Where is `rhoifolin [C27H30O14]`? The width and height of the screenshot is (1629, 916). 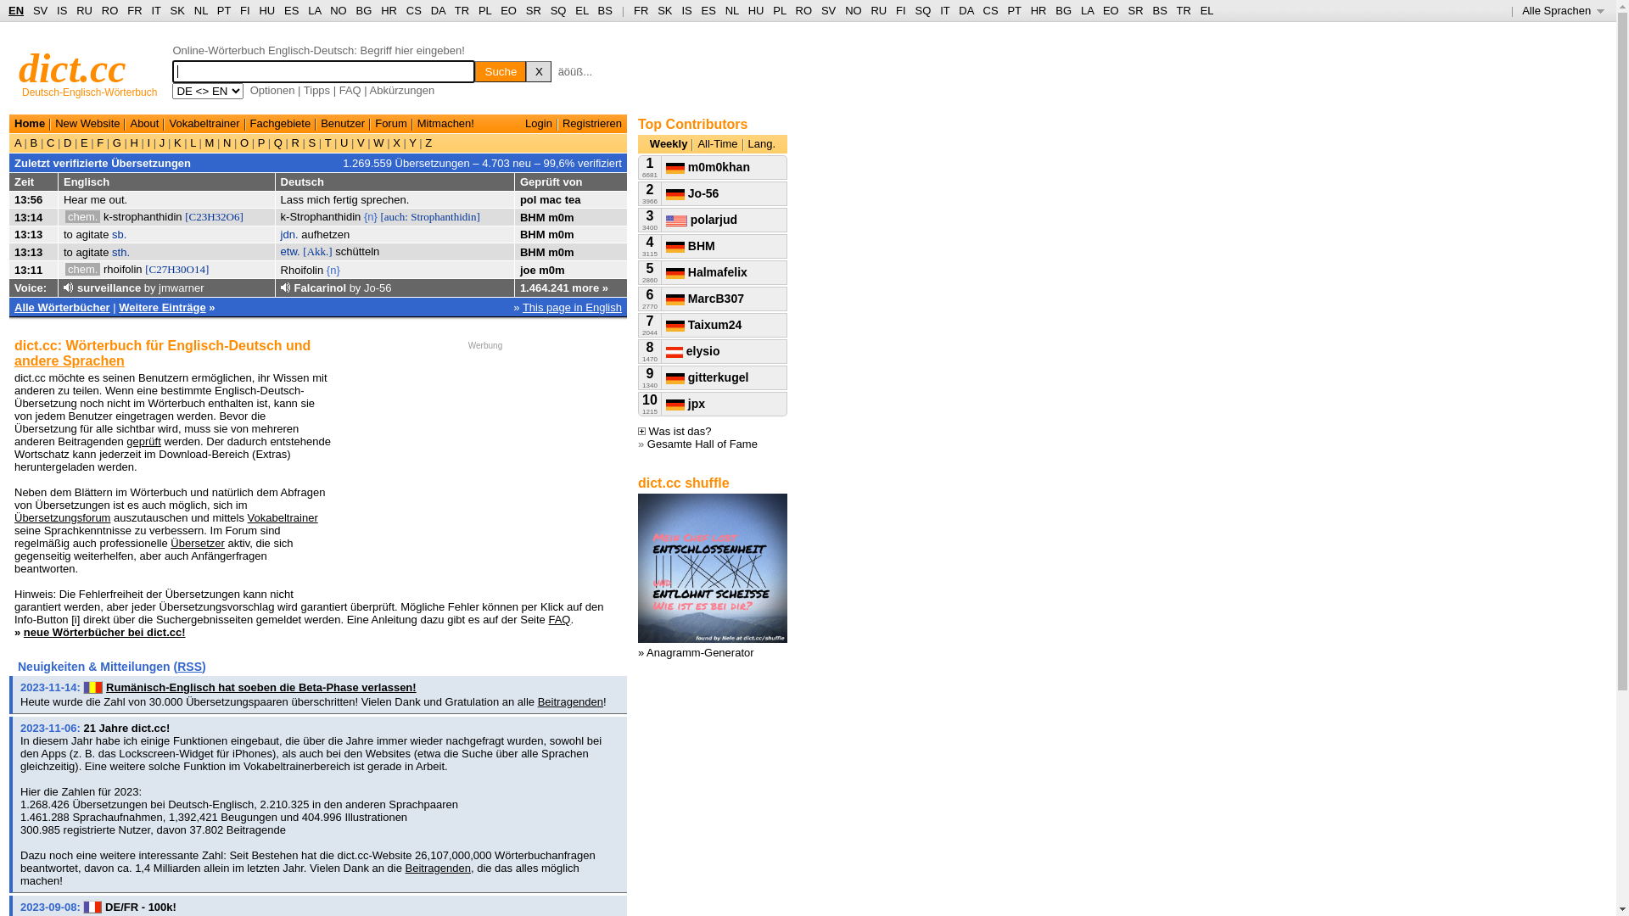 rhoifolin [C27H30O14] is located at coordinates (156, 270).